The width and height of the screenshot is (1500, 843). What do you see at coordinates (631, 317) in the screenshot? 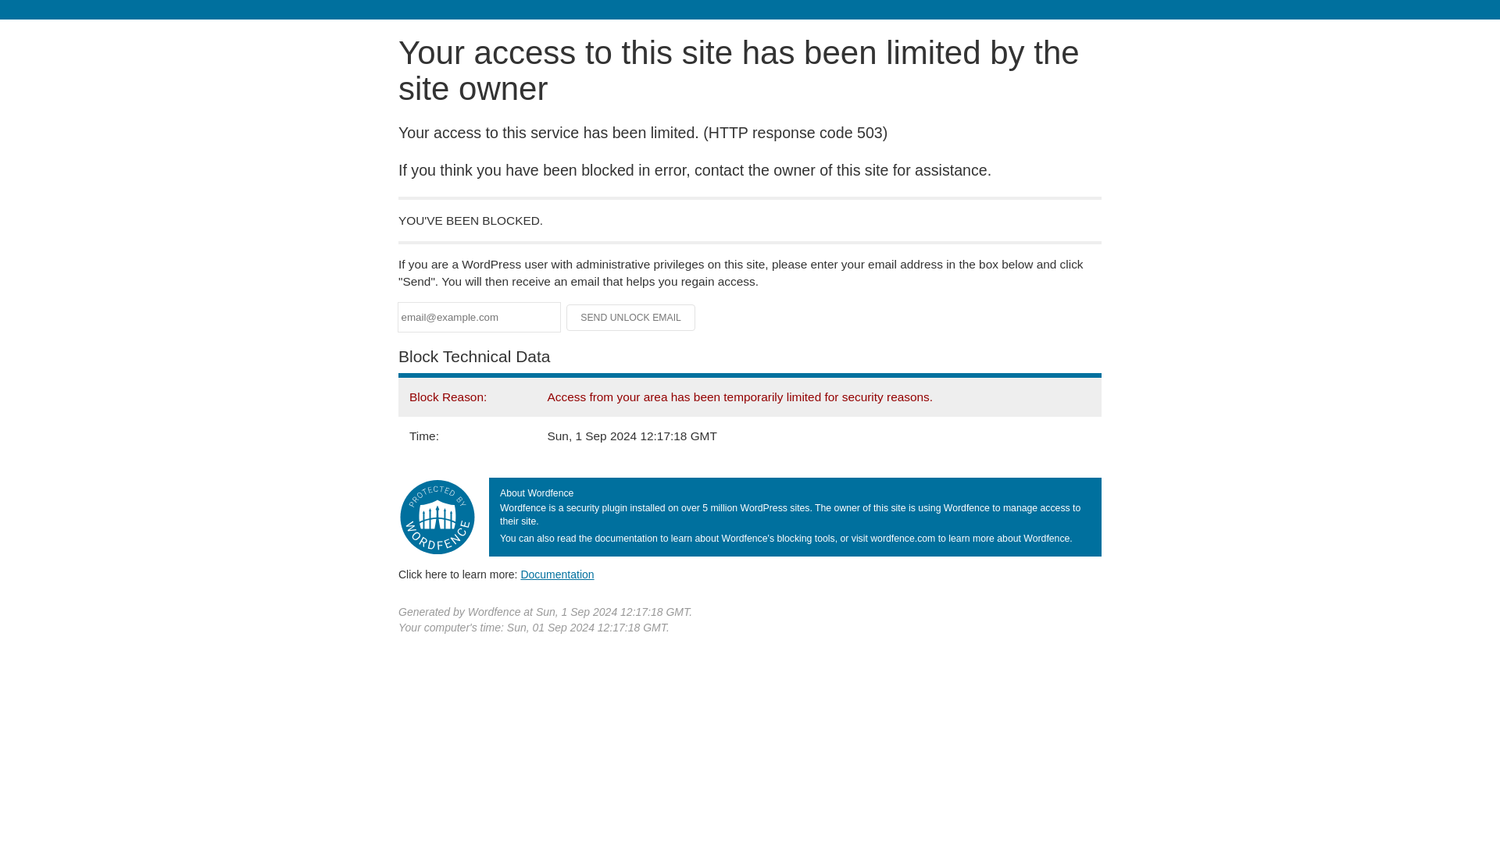
I see `Send Unlock Email` at bounding box center [631, 317].